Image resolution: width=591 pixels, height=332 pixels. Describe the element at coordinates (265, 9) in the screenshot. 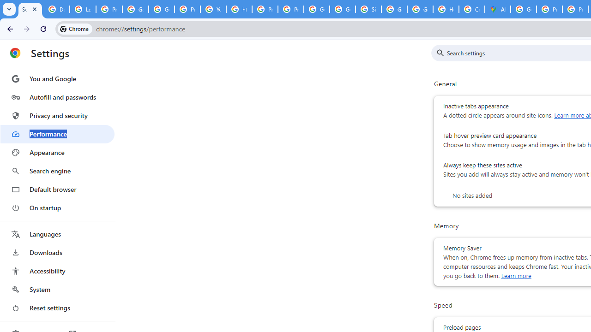

I see `Privacy Help Center - Policies Help` at that location.